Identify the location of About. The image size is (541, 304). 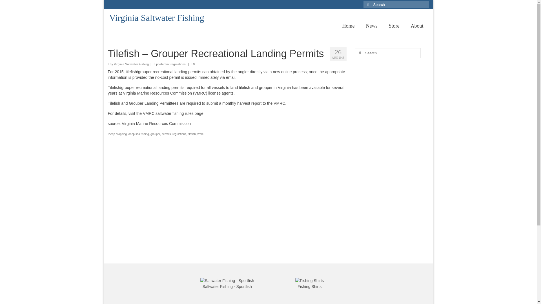
(417, 26).